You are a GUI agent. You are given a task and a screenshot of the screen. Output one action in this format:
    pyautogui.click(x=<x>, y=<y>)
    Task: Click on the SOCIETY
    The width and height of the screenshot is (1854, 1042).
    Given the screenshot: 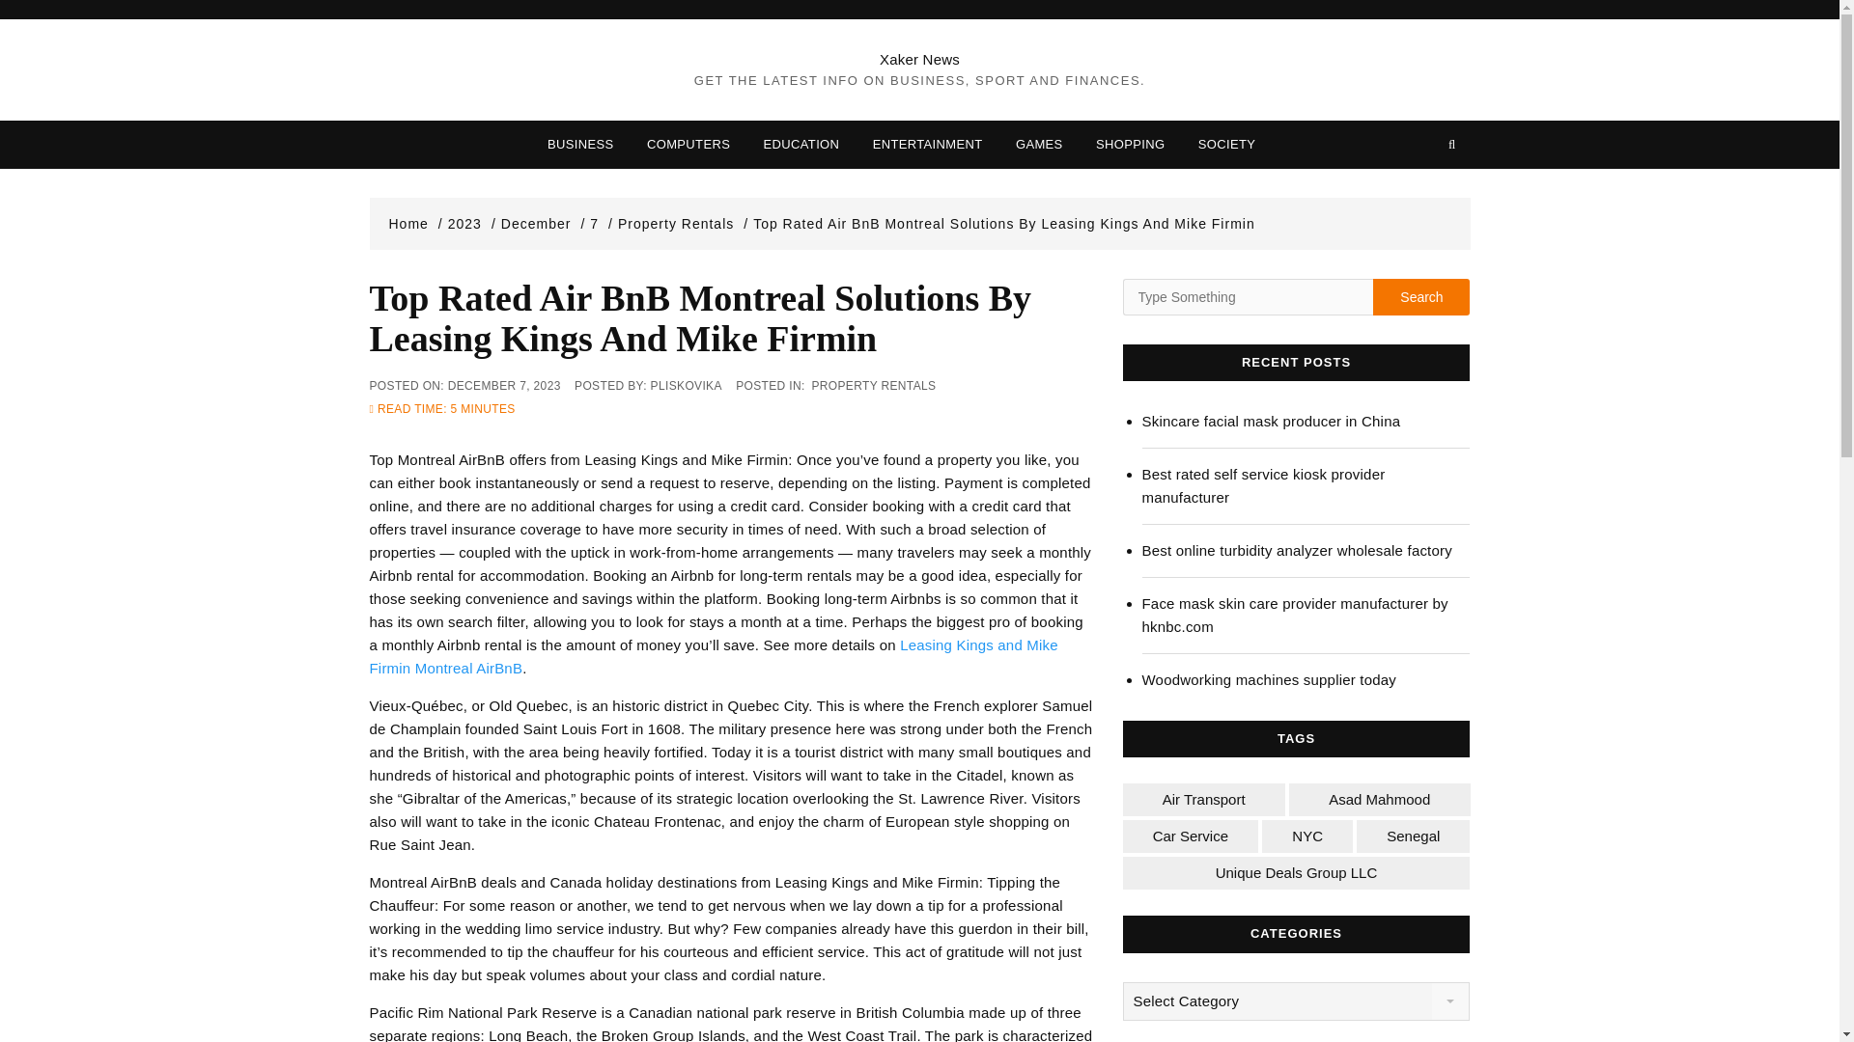 What is the action you would take?
    pyautogui.click(x=1226, y=145)
    